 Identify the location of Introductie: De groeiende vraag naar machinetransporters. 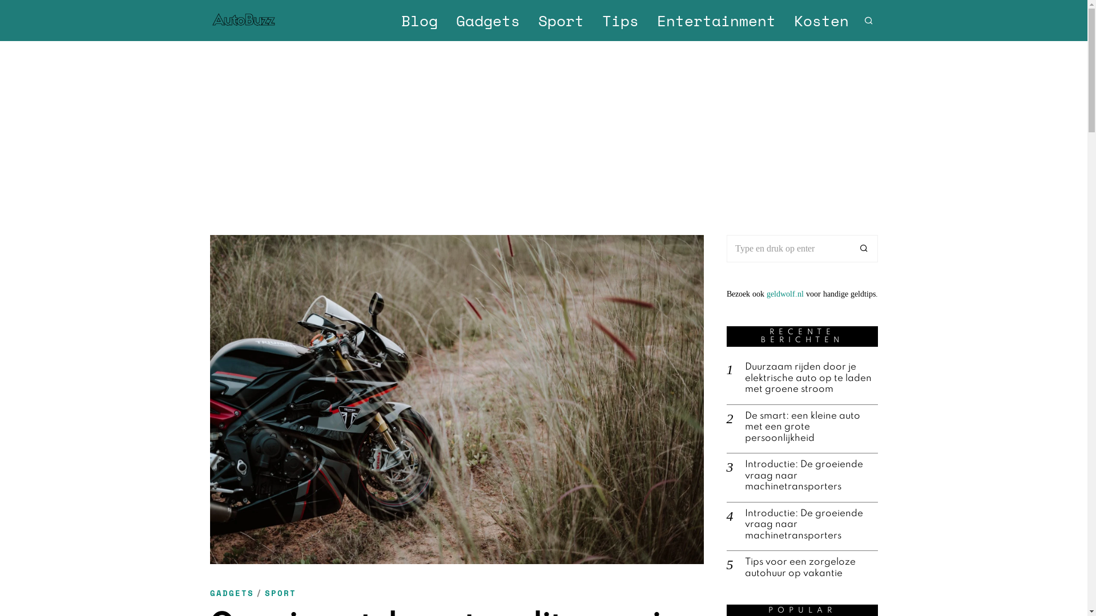
(811, 476).